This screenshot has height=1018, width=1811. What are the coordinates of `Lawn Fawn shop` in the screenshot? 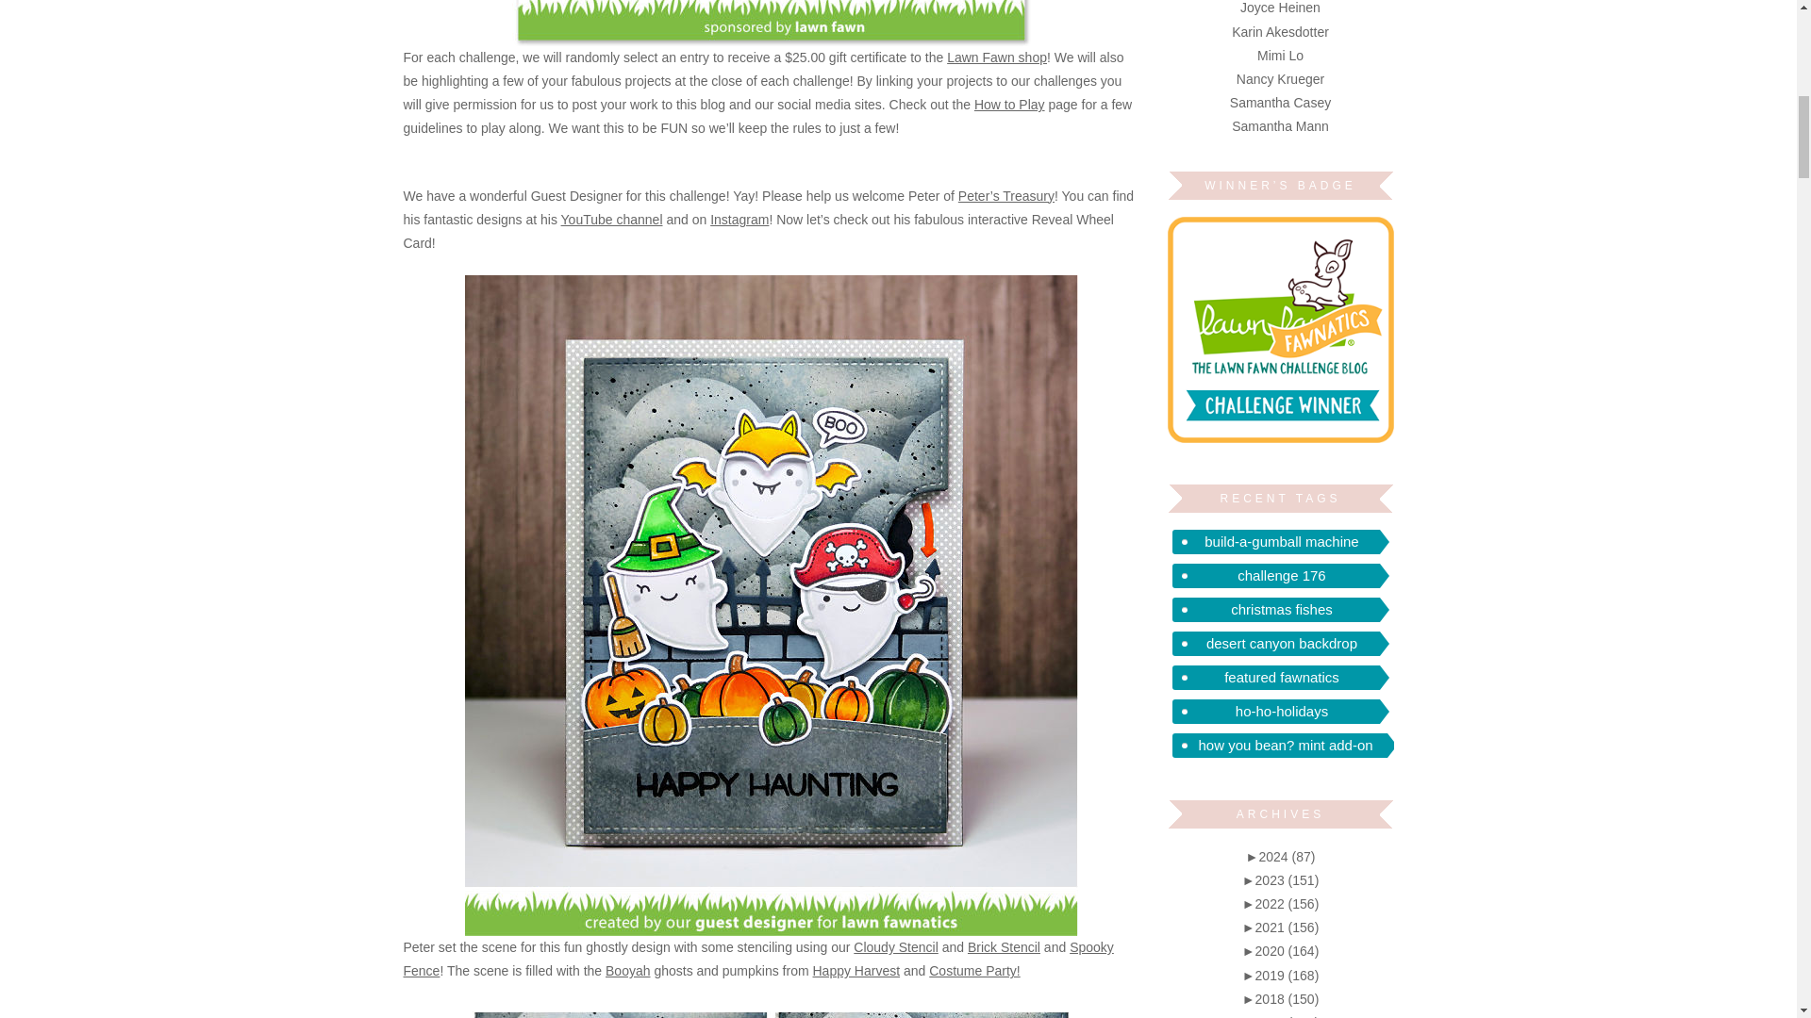 It's located at (996, 57).